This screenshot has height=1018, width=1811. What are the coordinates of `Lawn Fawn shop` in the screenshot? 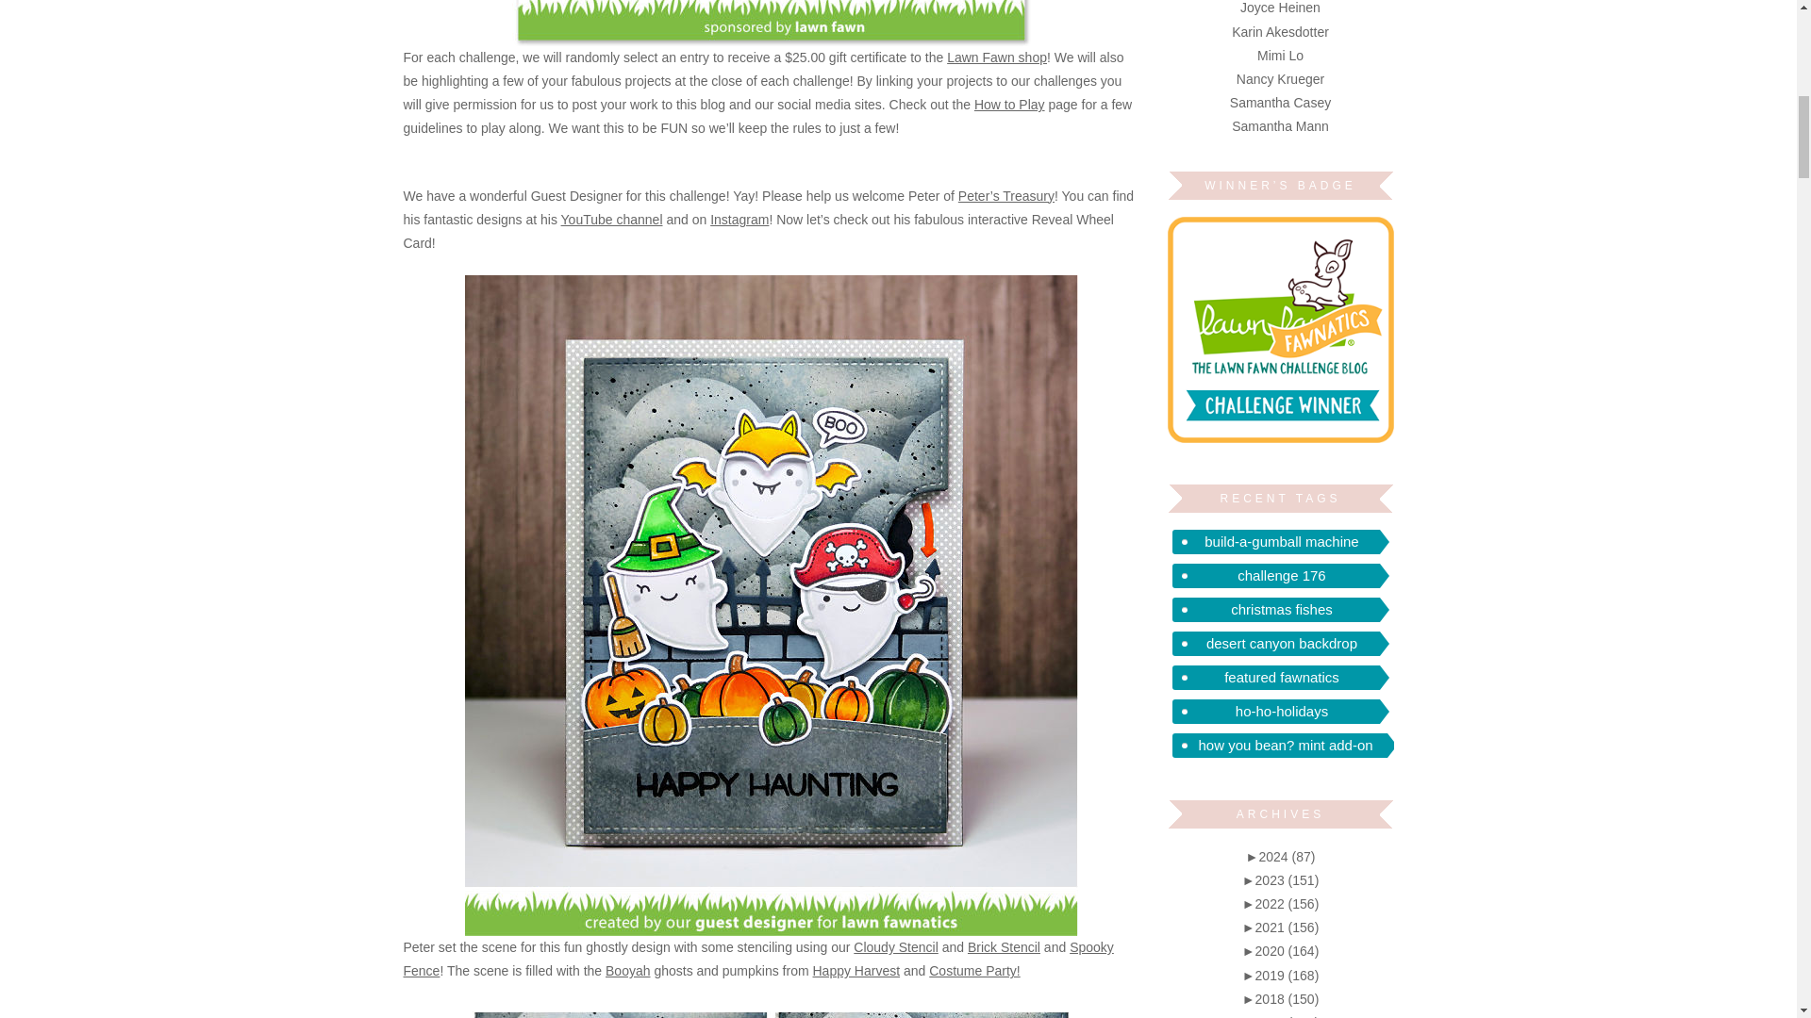 It's located at (996, 57).